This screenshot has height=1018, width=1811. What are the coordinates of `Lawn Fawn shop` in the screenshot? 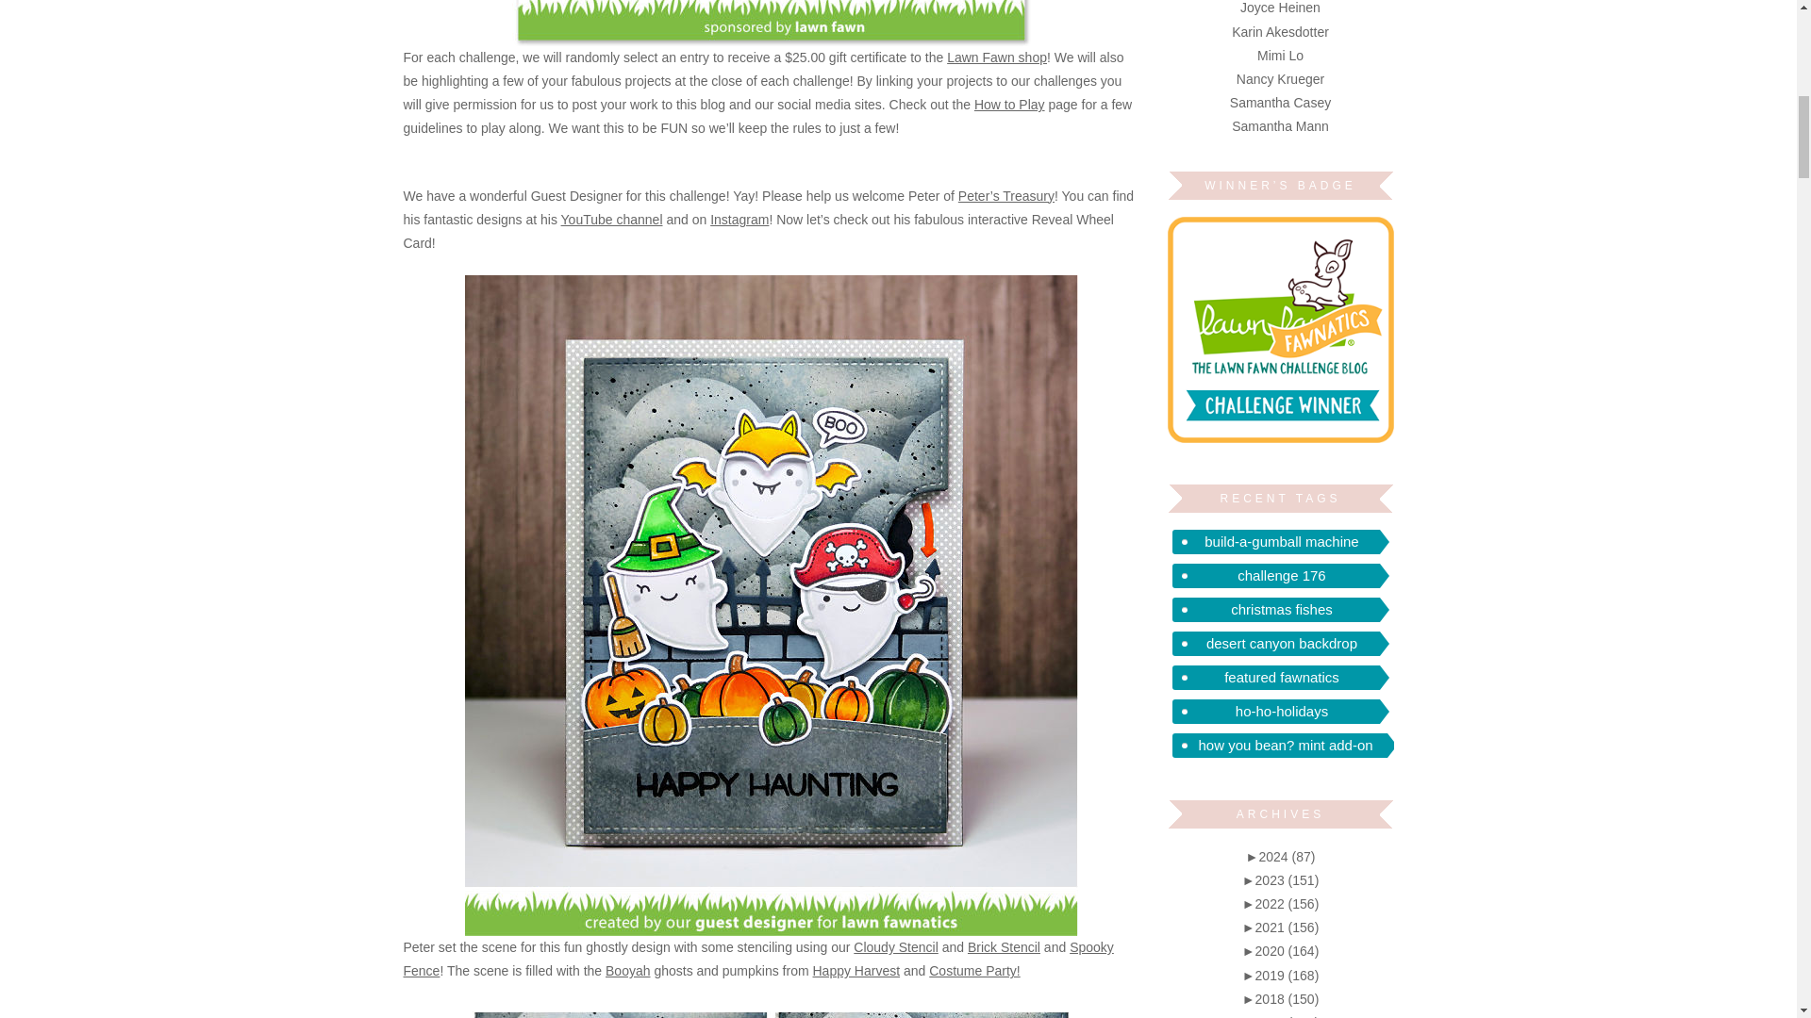 It's located at (996, 57).